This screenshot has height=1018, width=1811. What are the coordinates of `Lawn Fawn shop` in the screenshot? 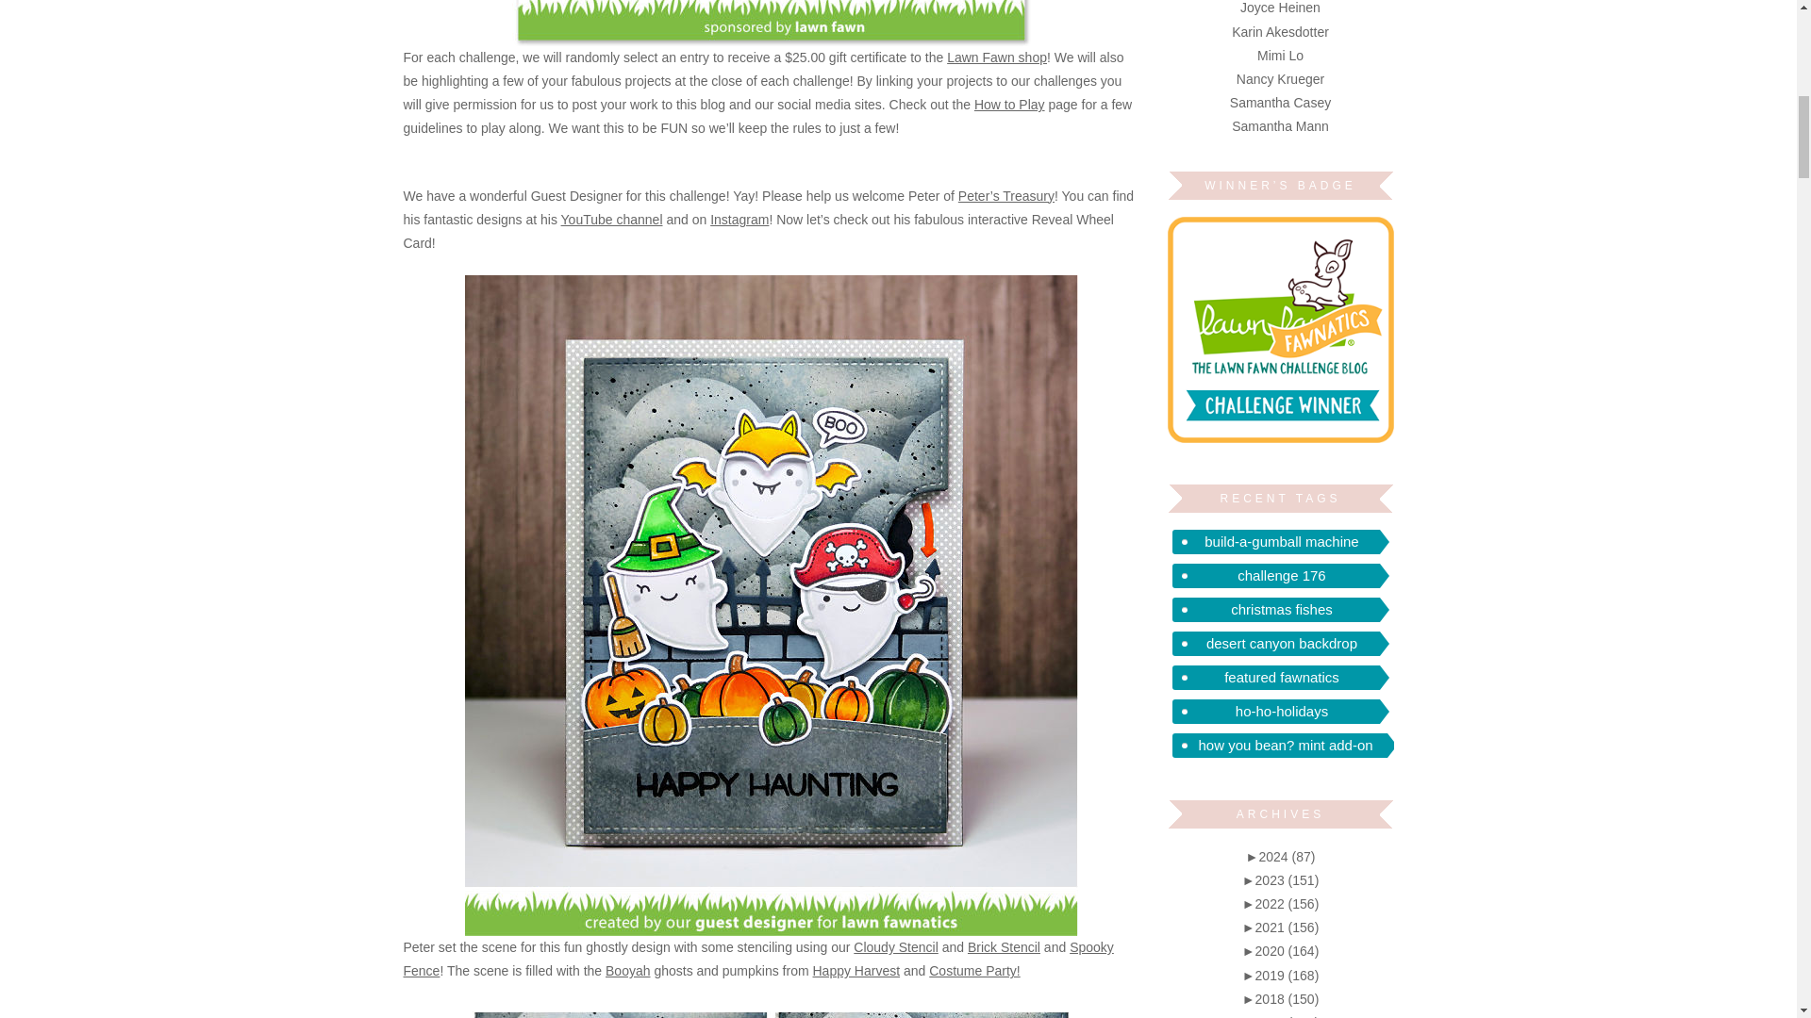 It's located at (996, 57).